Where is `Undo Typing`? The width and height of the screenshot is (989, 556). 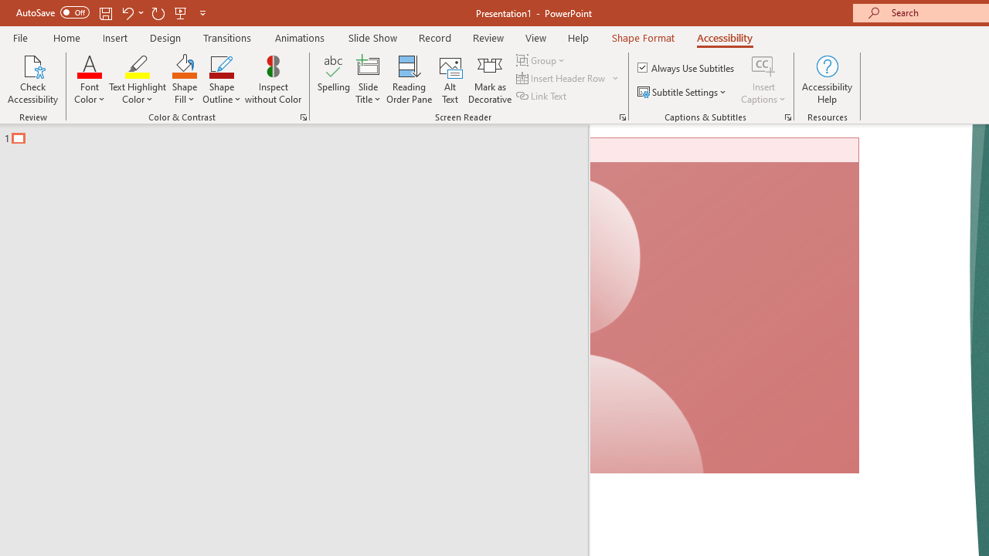 Undo Typing is located at coordinates (216, 25).